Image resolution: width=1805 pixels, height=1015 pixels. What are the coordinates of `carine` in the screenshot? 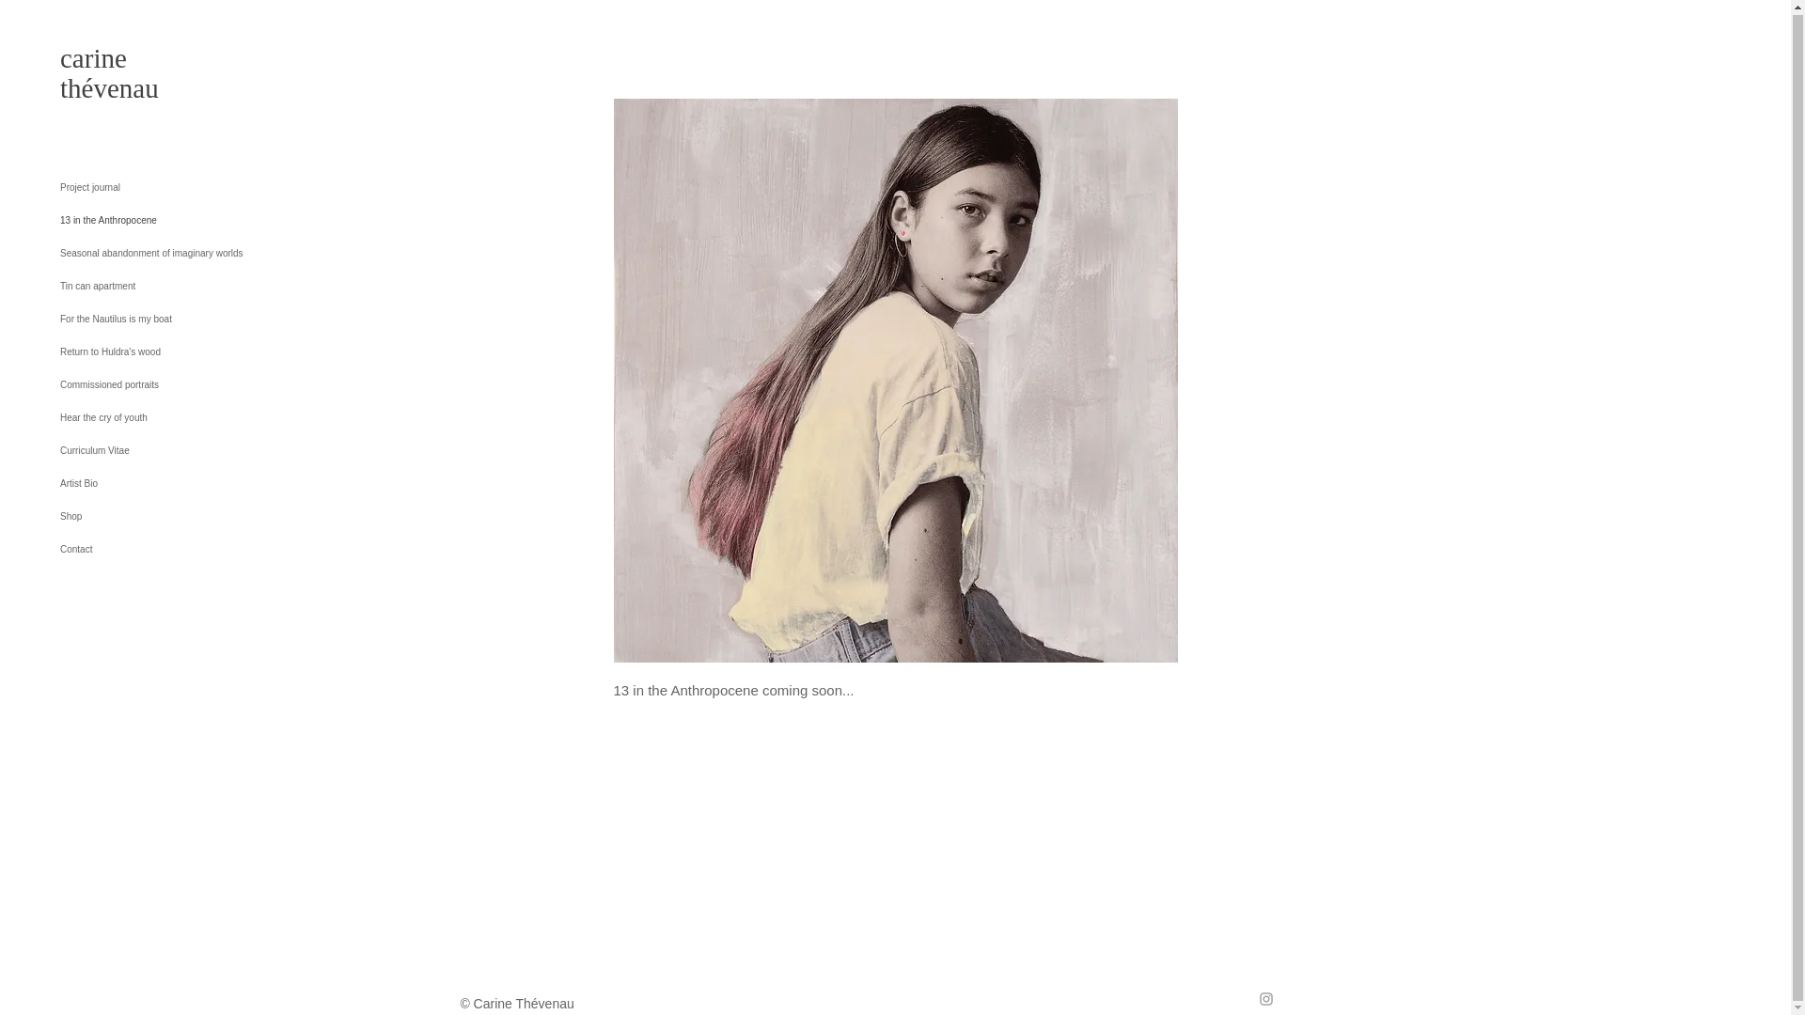 It's located at (92, 56).